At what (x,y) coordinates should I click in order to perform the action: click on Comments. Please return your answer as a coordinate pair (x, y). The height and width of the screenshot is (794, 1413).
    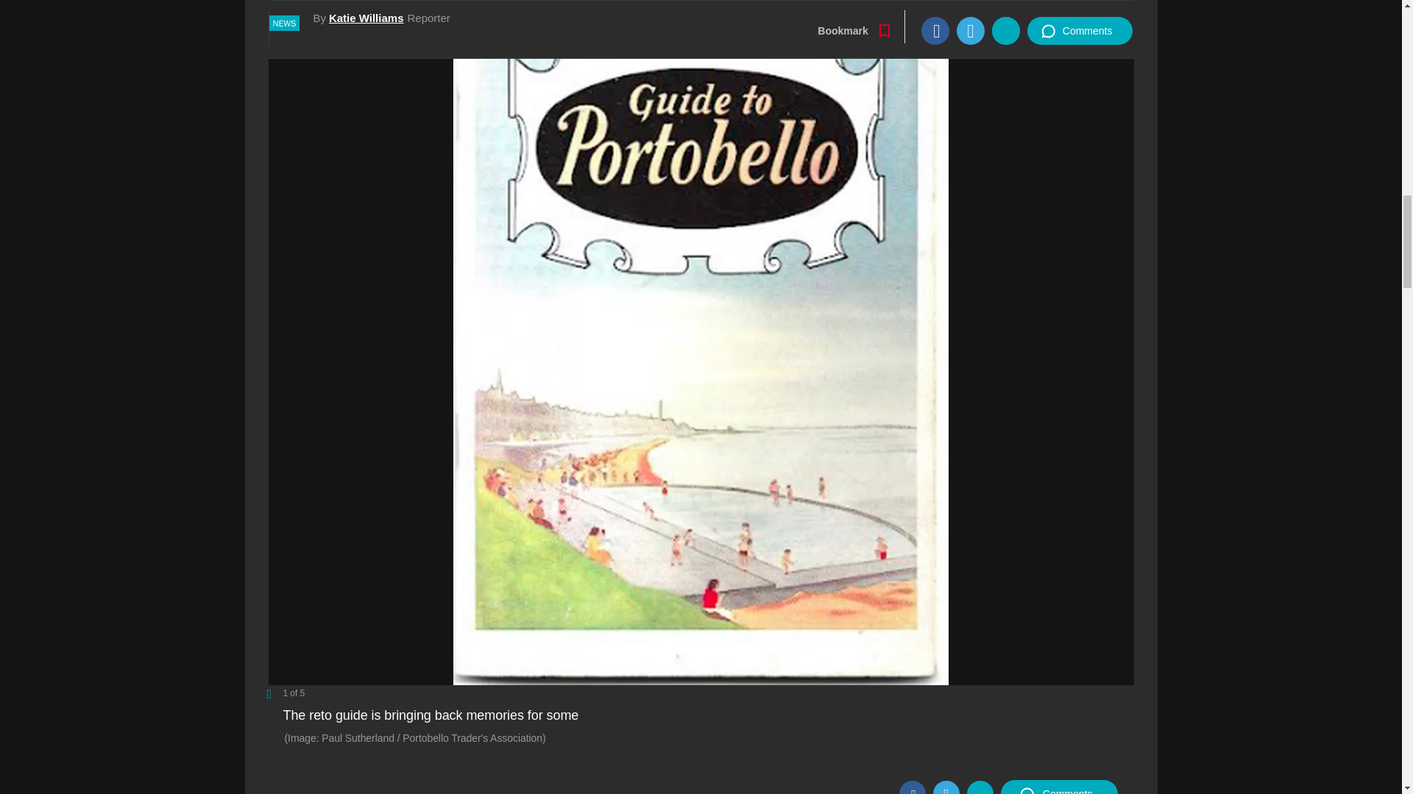
    Looking at the image, I should click on (1058, 787).